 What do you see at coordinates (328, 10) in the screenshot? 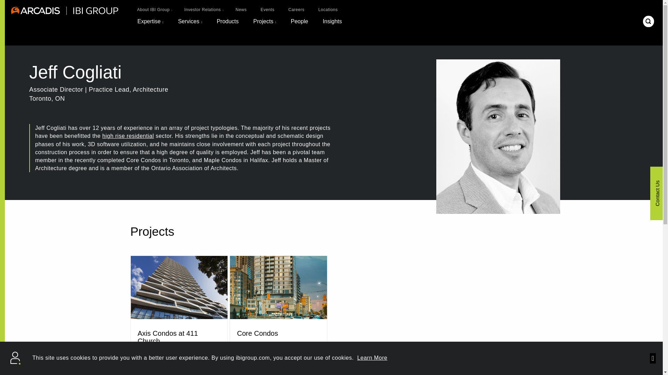
I see `Locations` at bounding box center [328, 10].